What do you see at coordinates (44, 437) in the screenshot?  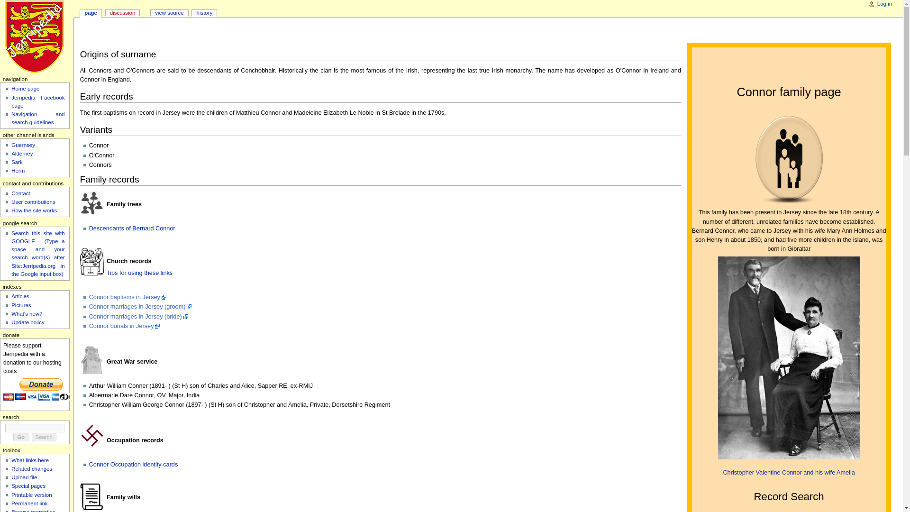 I see `Search` at bounding box center [44, 437].